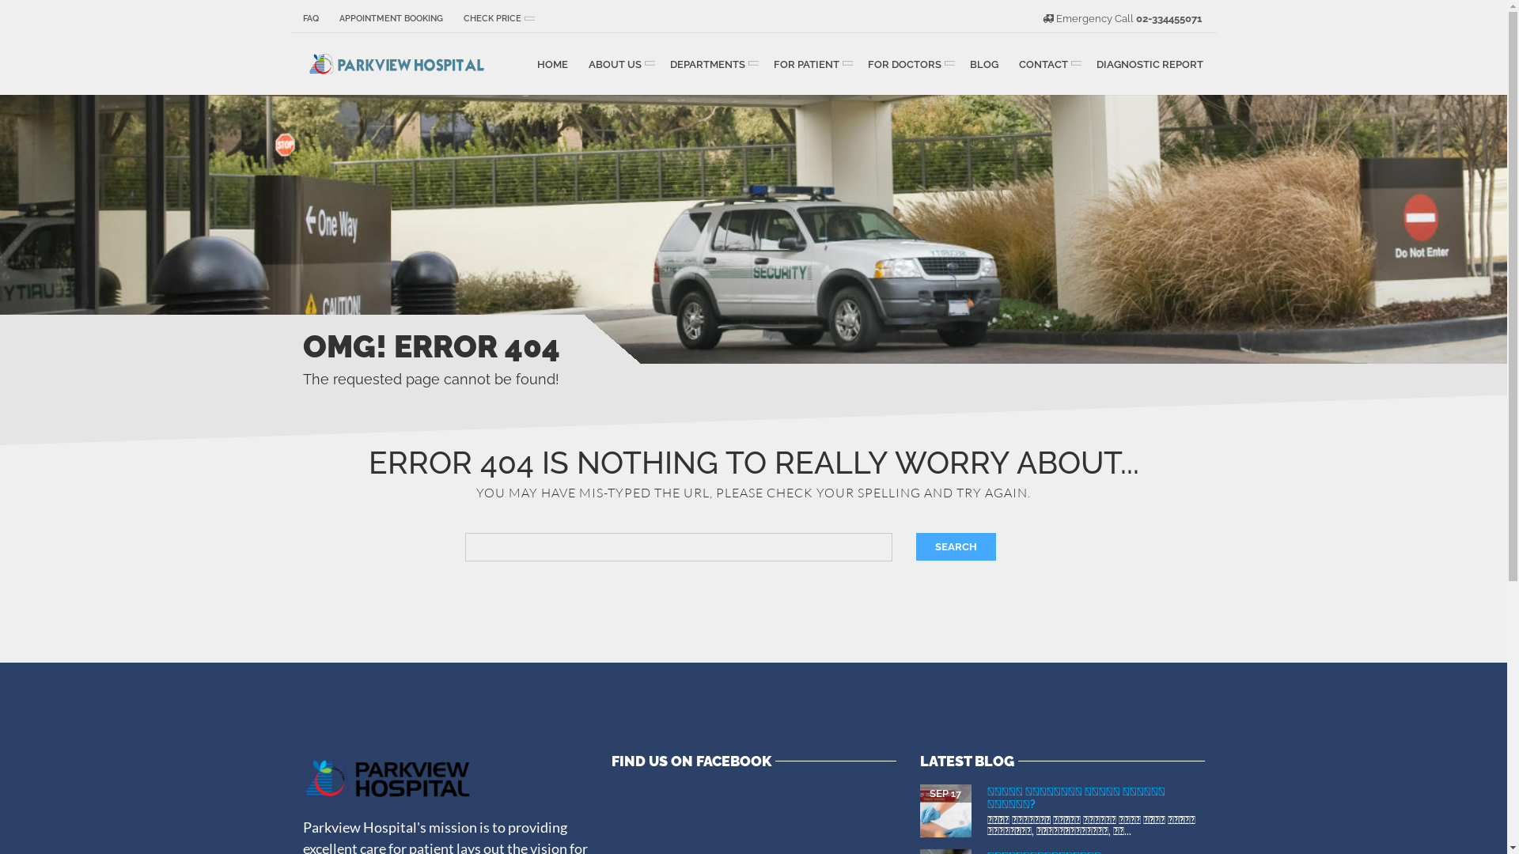 The height and width of the screenshot is (854, 1519). What do you see at coordinates (1169, 19) in the screenshot?
I see `02-334455071` at bounding box center [1169, 19].